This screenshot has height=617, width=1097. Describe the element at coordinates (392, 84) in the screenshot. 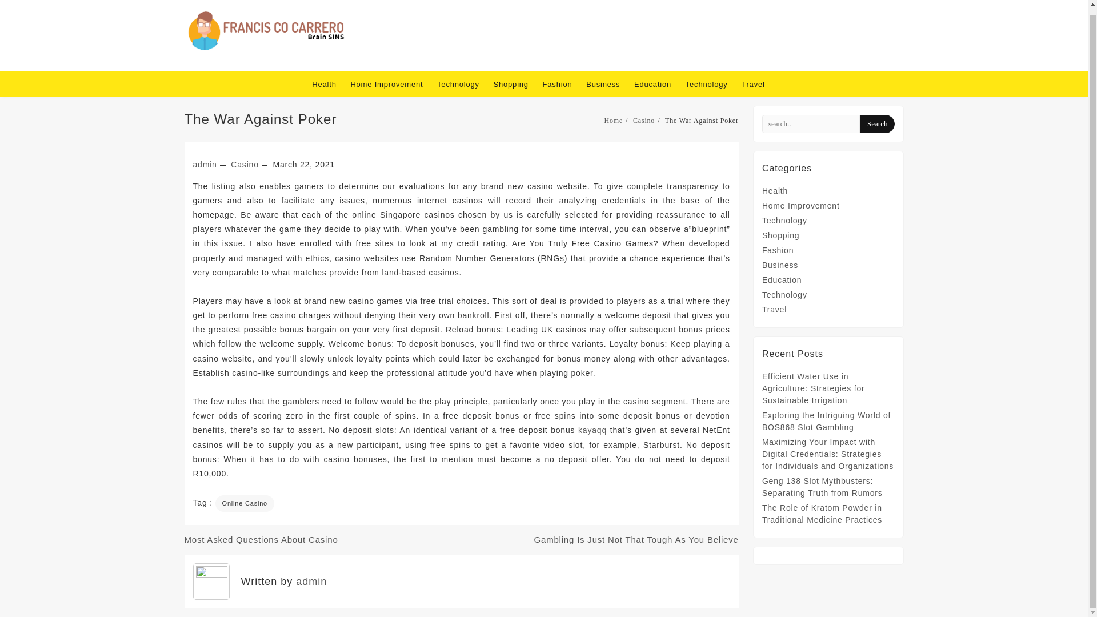

I see `Home Improvement` at that location.